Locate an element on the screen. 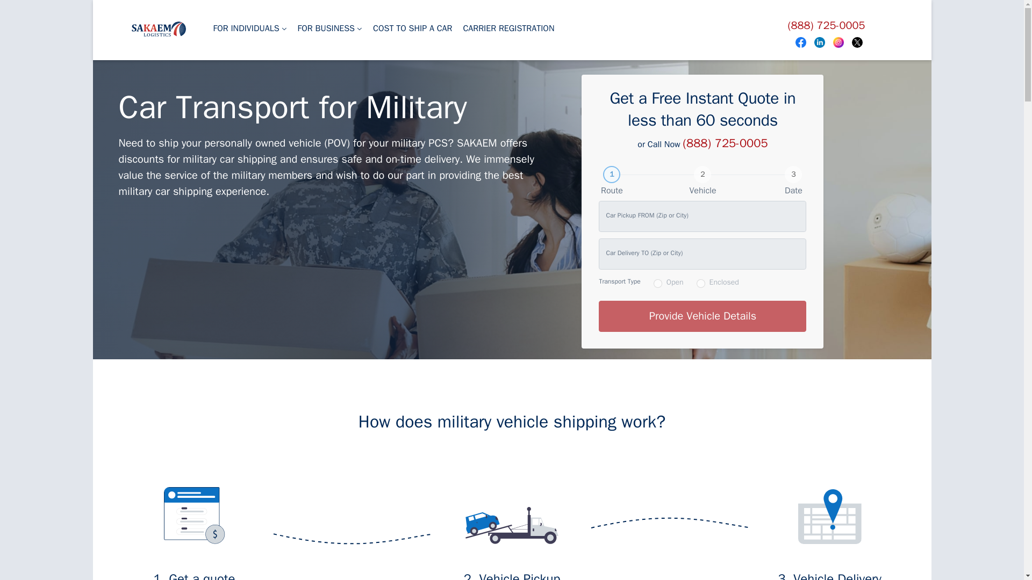 The image size is (1032, 580). COST TO SHIP A CAR is located at coordinates (412, 29).